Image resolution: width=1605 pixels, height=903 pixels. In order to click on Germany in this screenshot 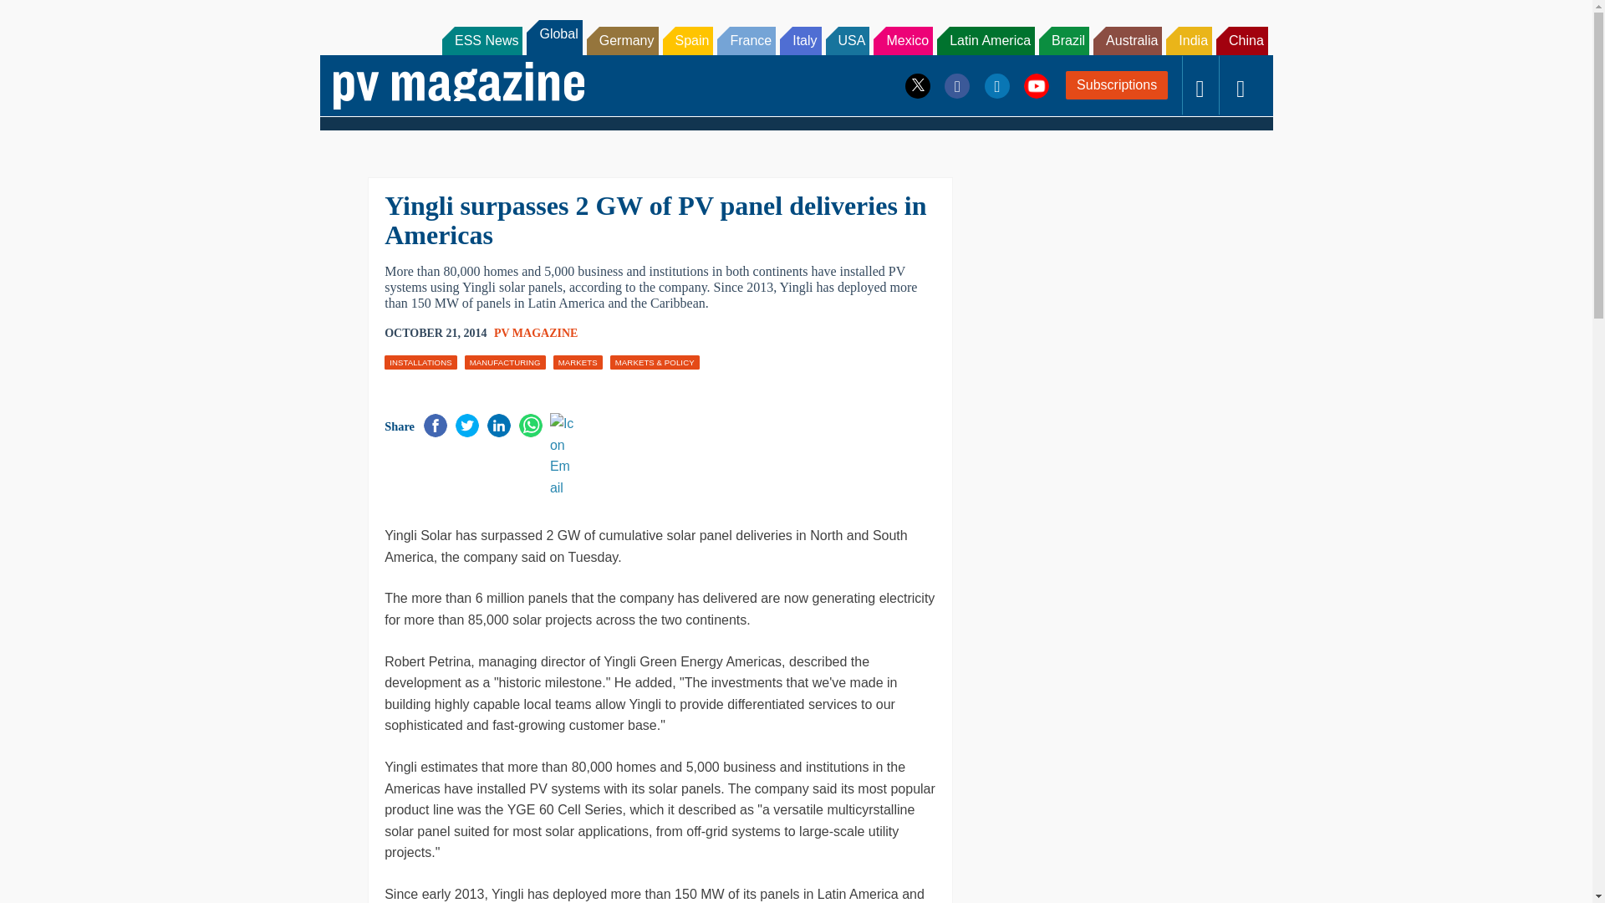, I will do `click(622, 40)`.